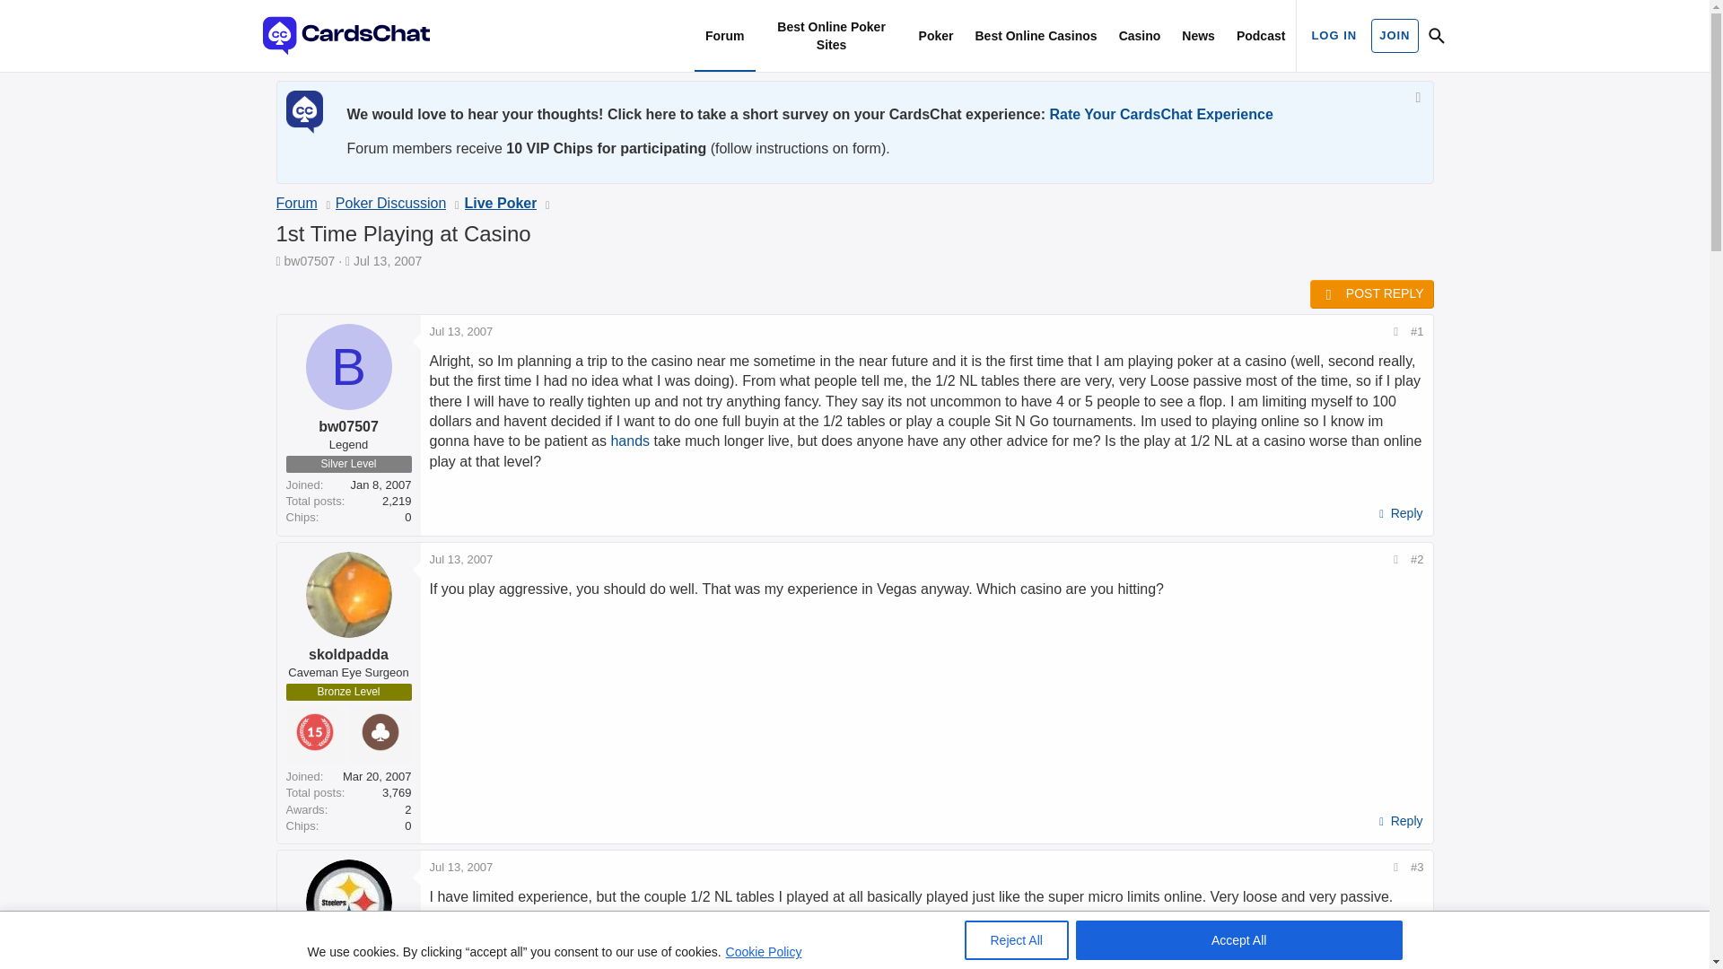  What do you see at coordinates (461, 330) in the screenshot?
I see `Jul 13, 2007 at 11:41 PM` at bounding box center [461, 330].